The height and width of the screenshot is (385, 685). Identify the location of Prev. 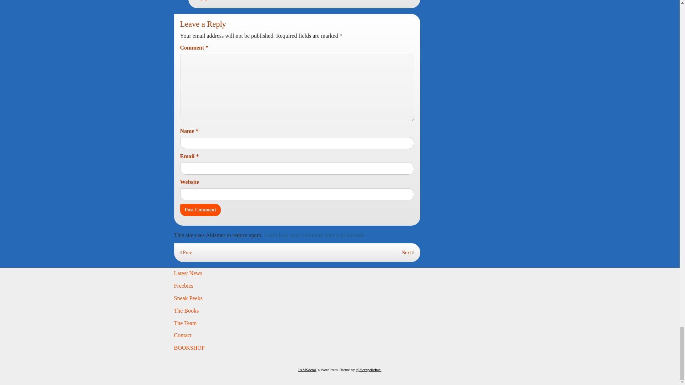
(186, 252).